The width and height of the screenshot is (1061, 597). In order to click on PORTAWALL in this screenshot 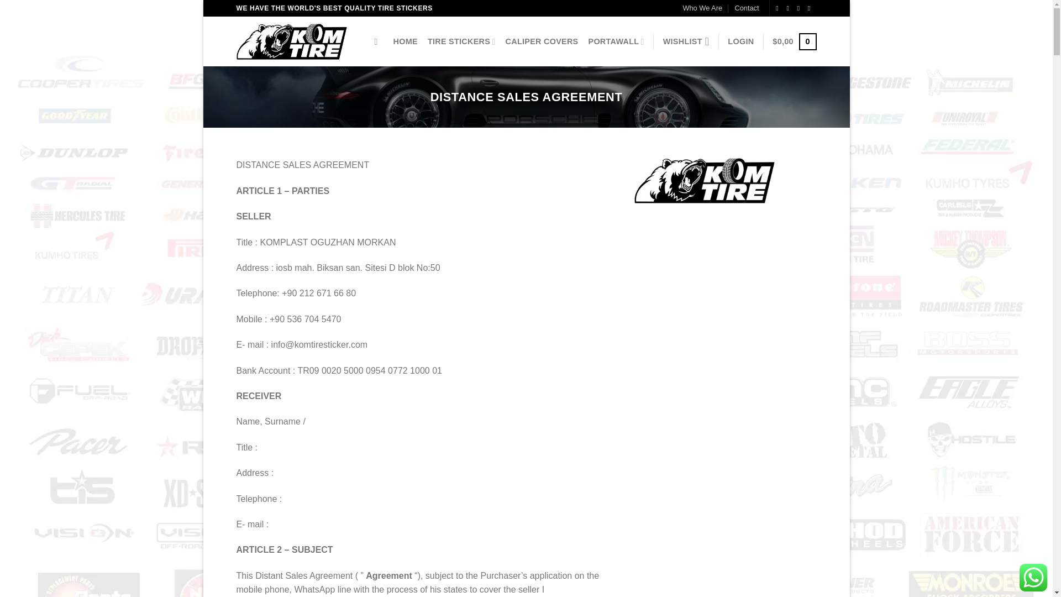, I will do `click(616, 42)`.